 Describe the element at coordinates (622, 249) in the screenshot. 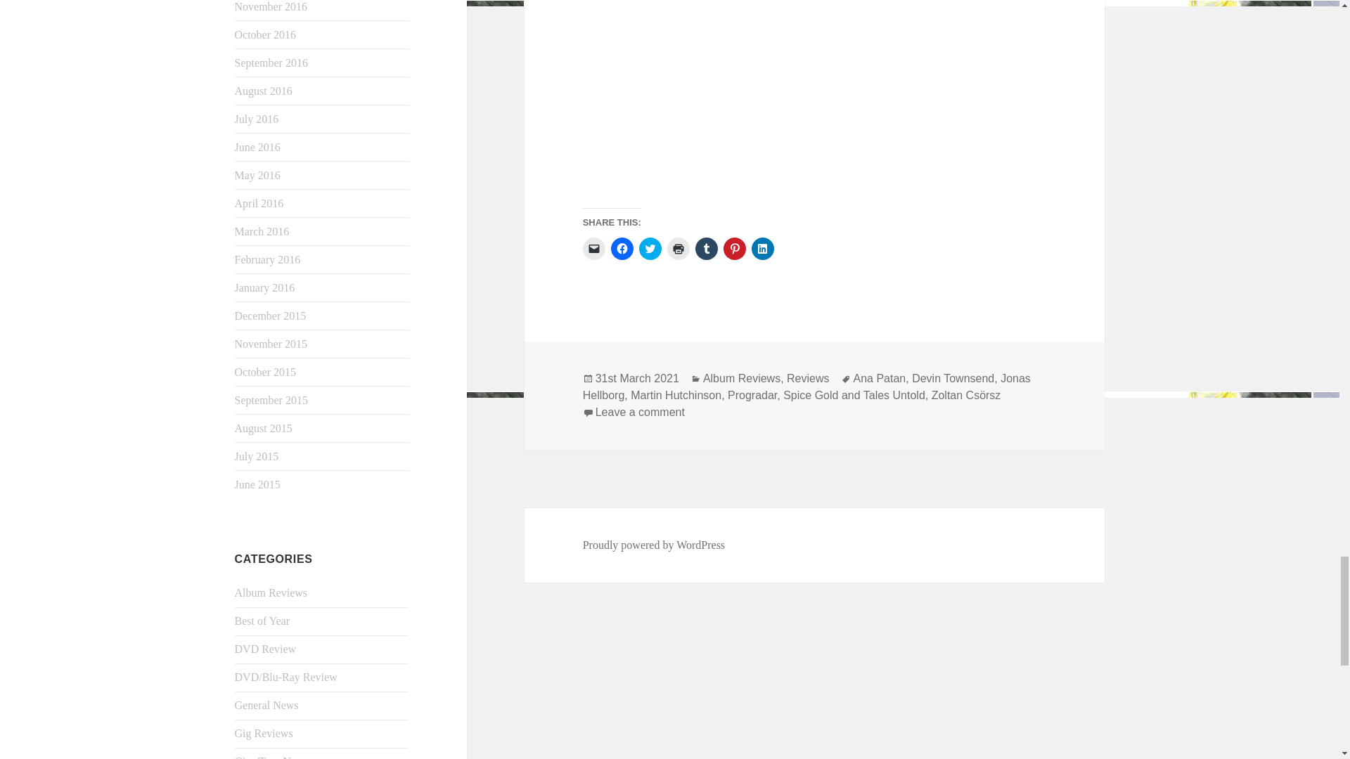

I see `Click to share on Facebook` at that location.